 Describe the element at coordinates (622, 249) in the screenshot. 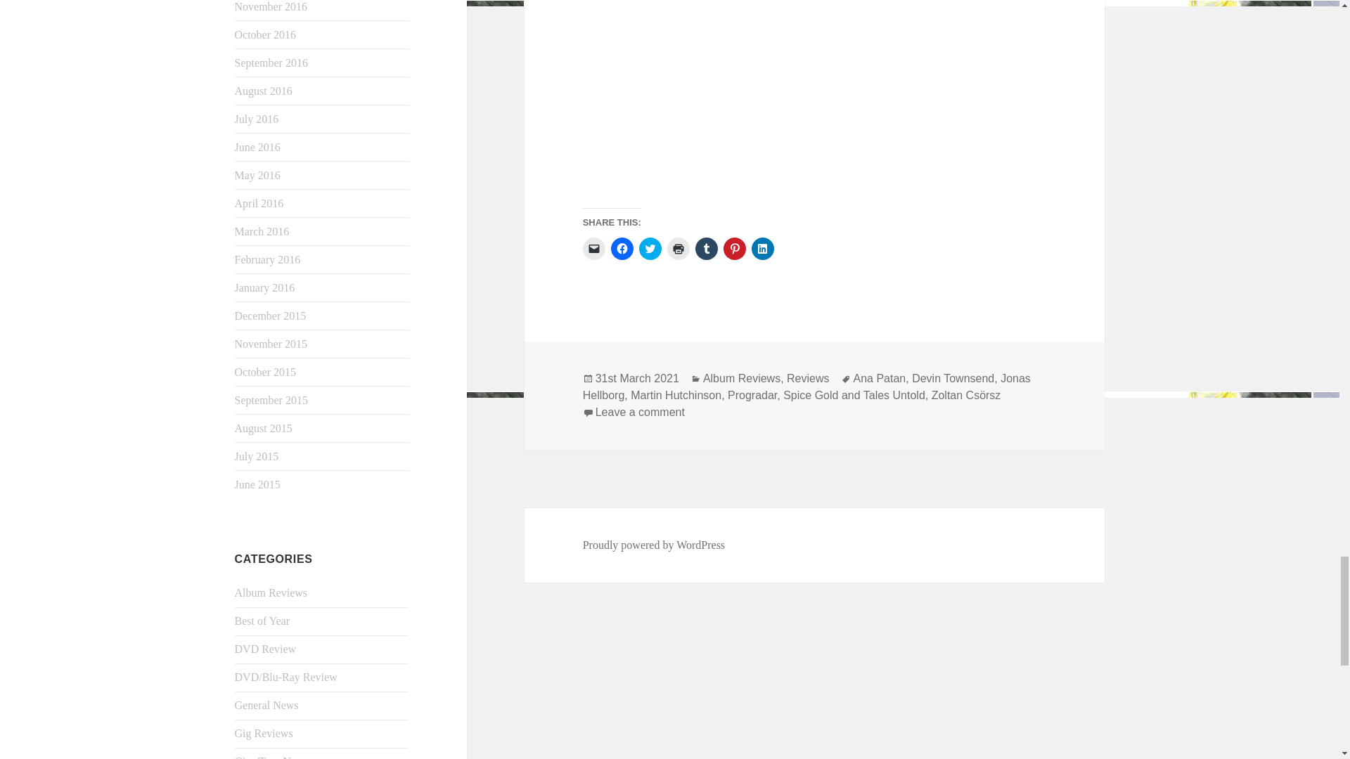

I see `Click to share on Facebook` at that location.